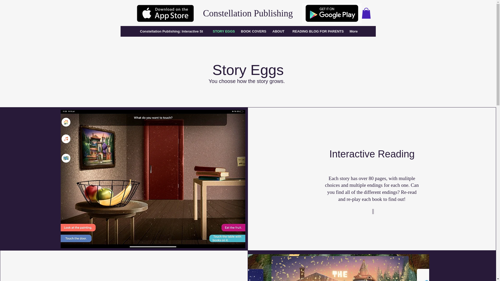  Describe the element at coordinates (317, 31) in the screenshot. I see `READING BLOG FOR PARENTS` at that location.